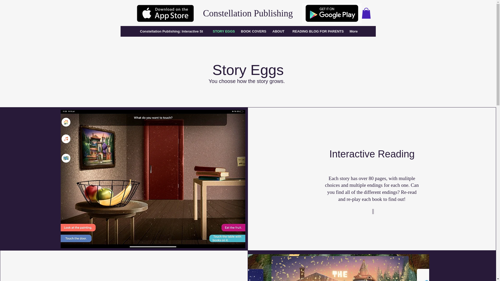  Describe the element at coordinates (317, 31) in the screenshot. I see `READING BLOG FOR PARENTS` at that location.